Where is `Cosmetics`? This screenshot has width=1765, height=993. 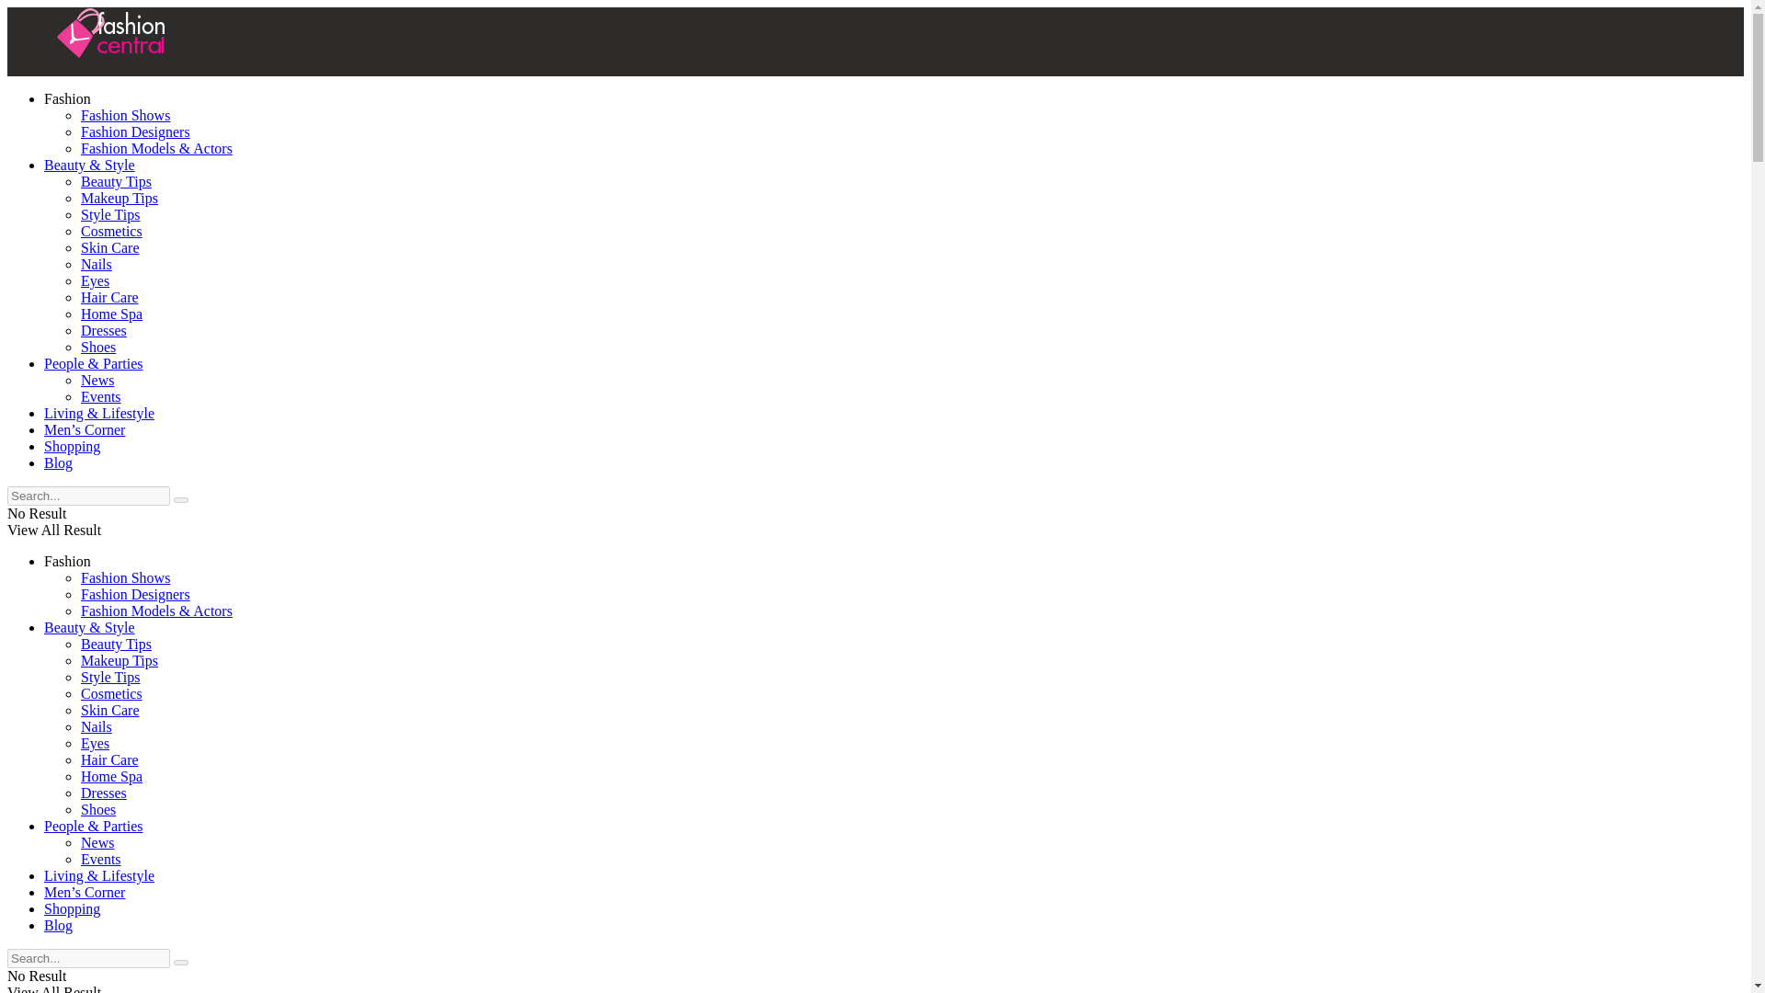
Cosmetics is located at coordinates (112, 232).